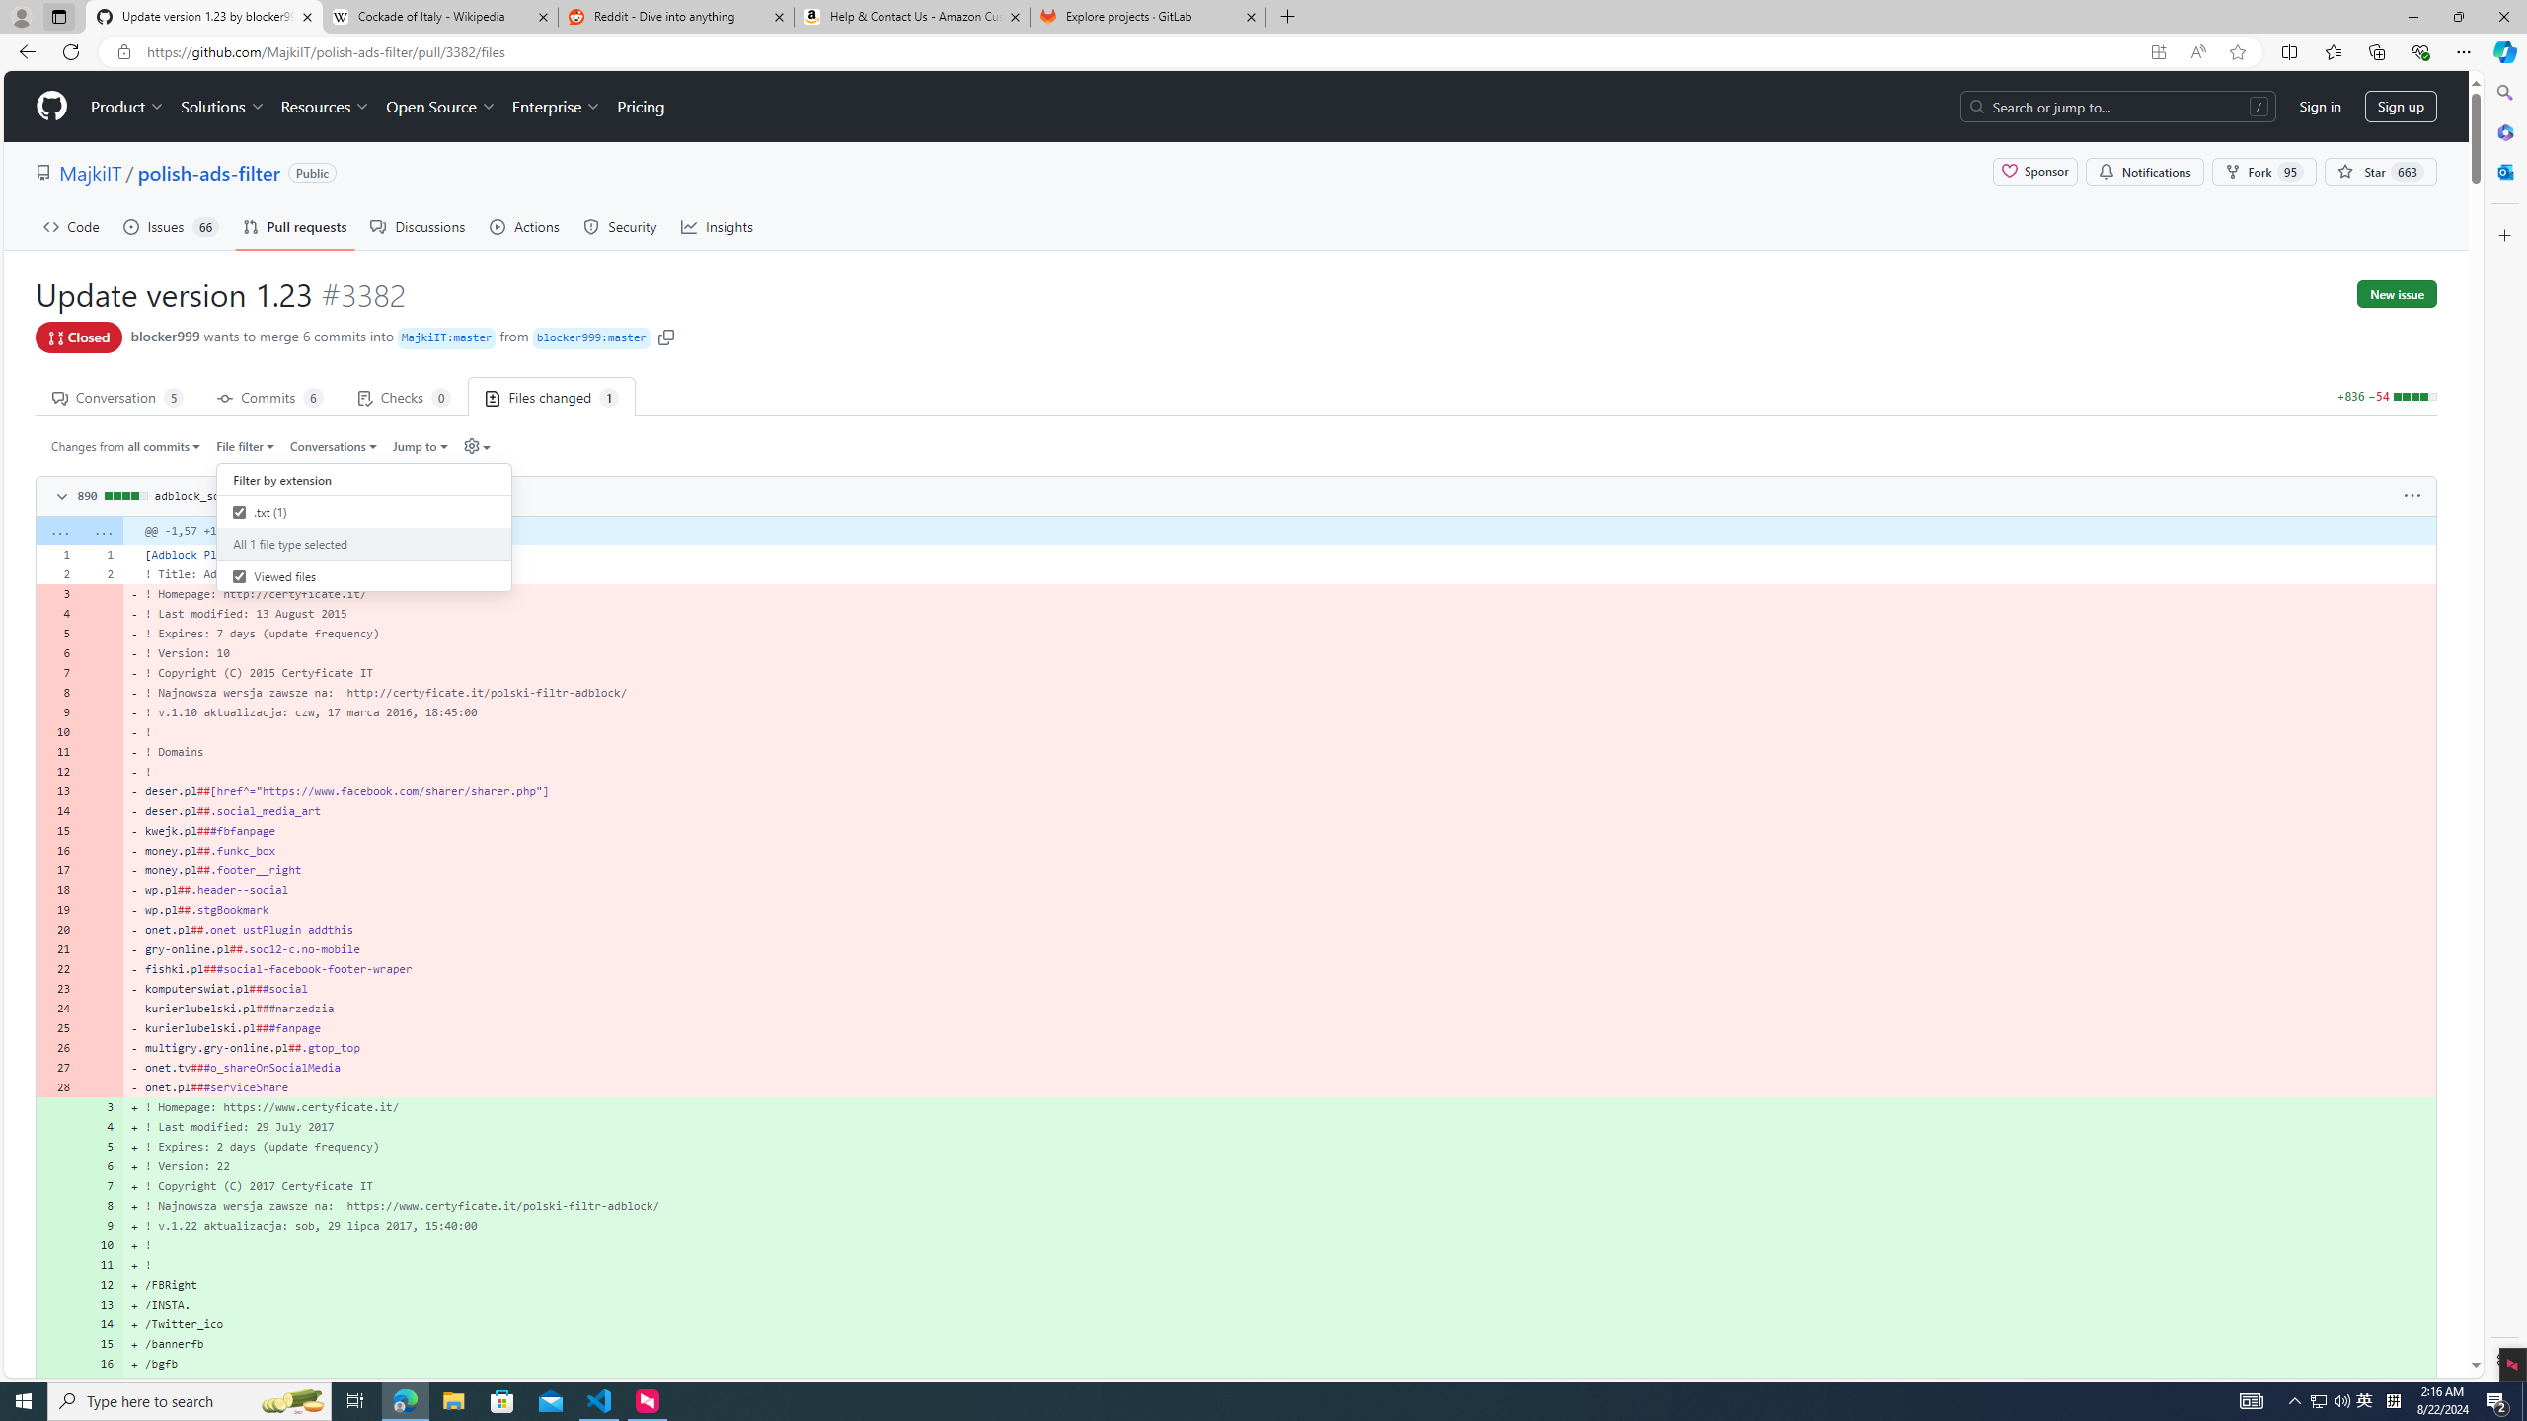 The image size is (2527, 1421). Describe the element at coordinates (102, 554) in the screenshot. I see `1` at that location.